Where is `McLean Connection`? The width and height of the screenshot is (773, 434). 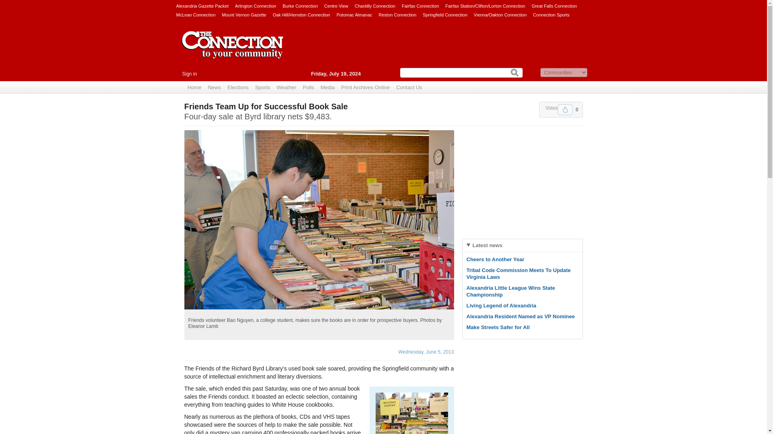
McLean Connection is located at coordinates (196, 14).